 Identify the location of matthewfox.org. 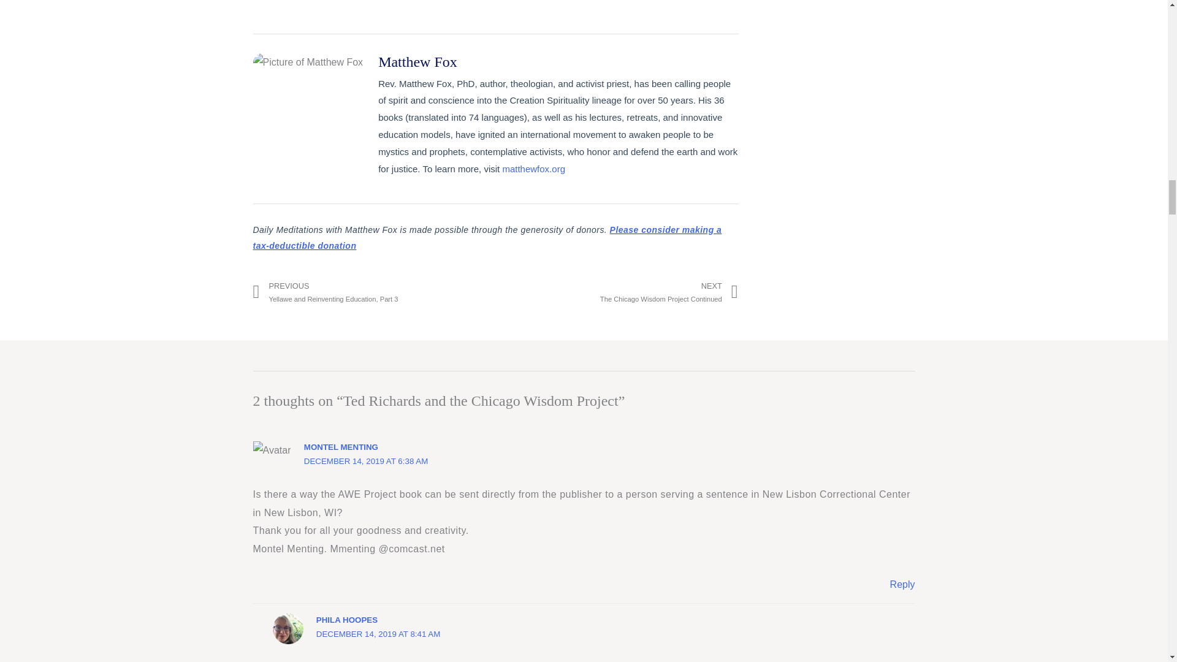
(533, 169).